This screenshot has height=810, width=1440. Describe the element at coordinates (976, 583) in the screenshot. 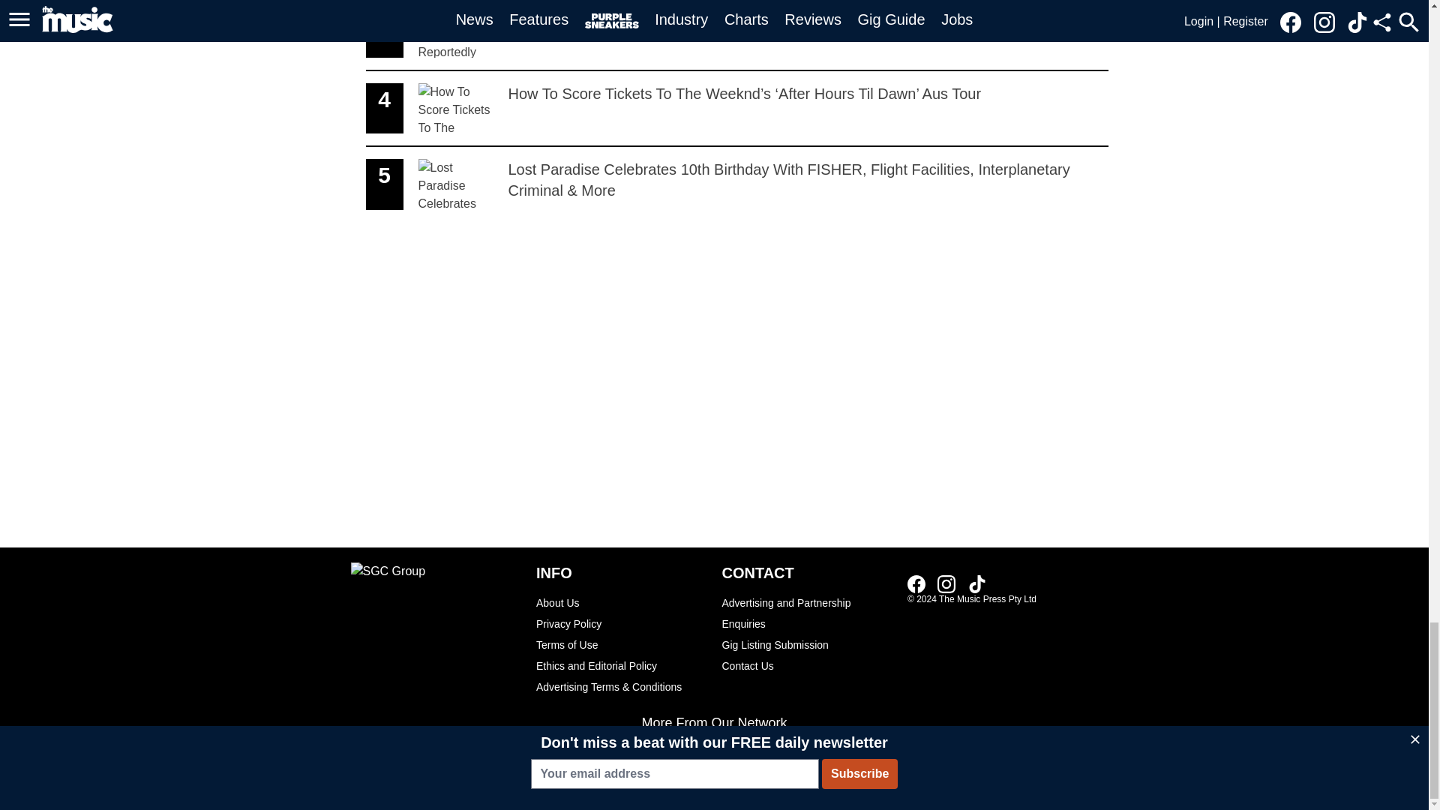

I see `Link to our Instagram` at that location.